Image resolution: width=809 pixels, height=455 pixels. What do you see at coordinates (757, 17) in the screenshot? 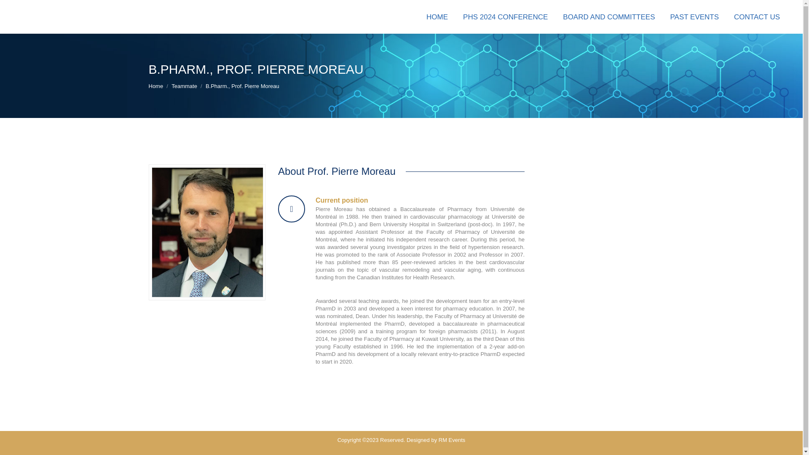
I see `CONTACT US` at bounding box center [757, 17].